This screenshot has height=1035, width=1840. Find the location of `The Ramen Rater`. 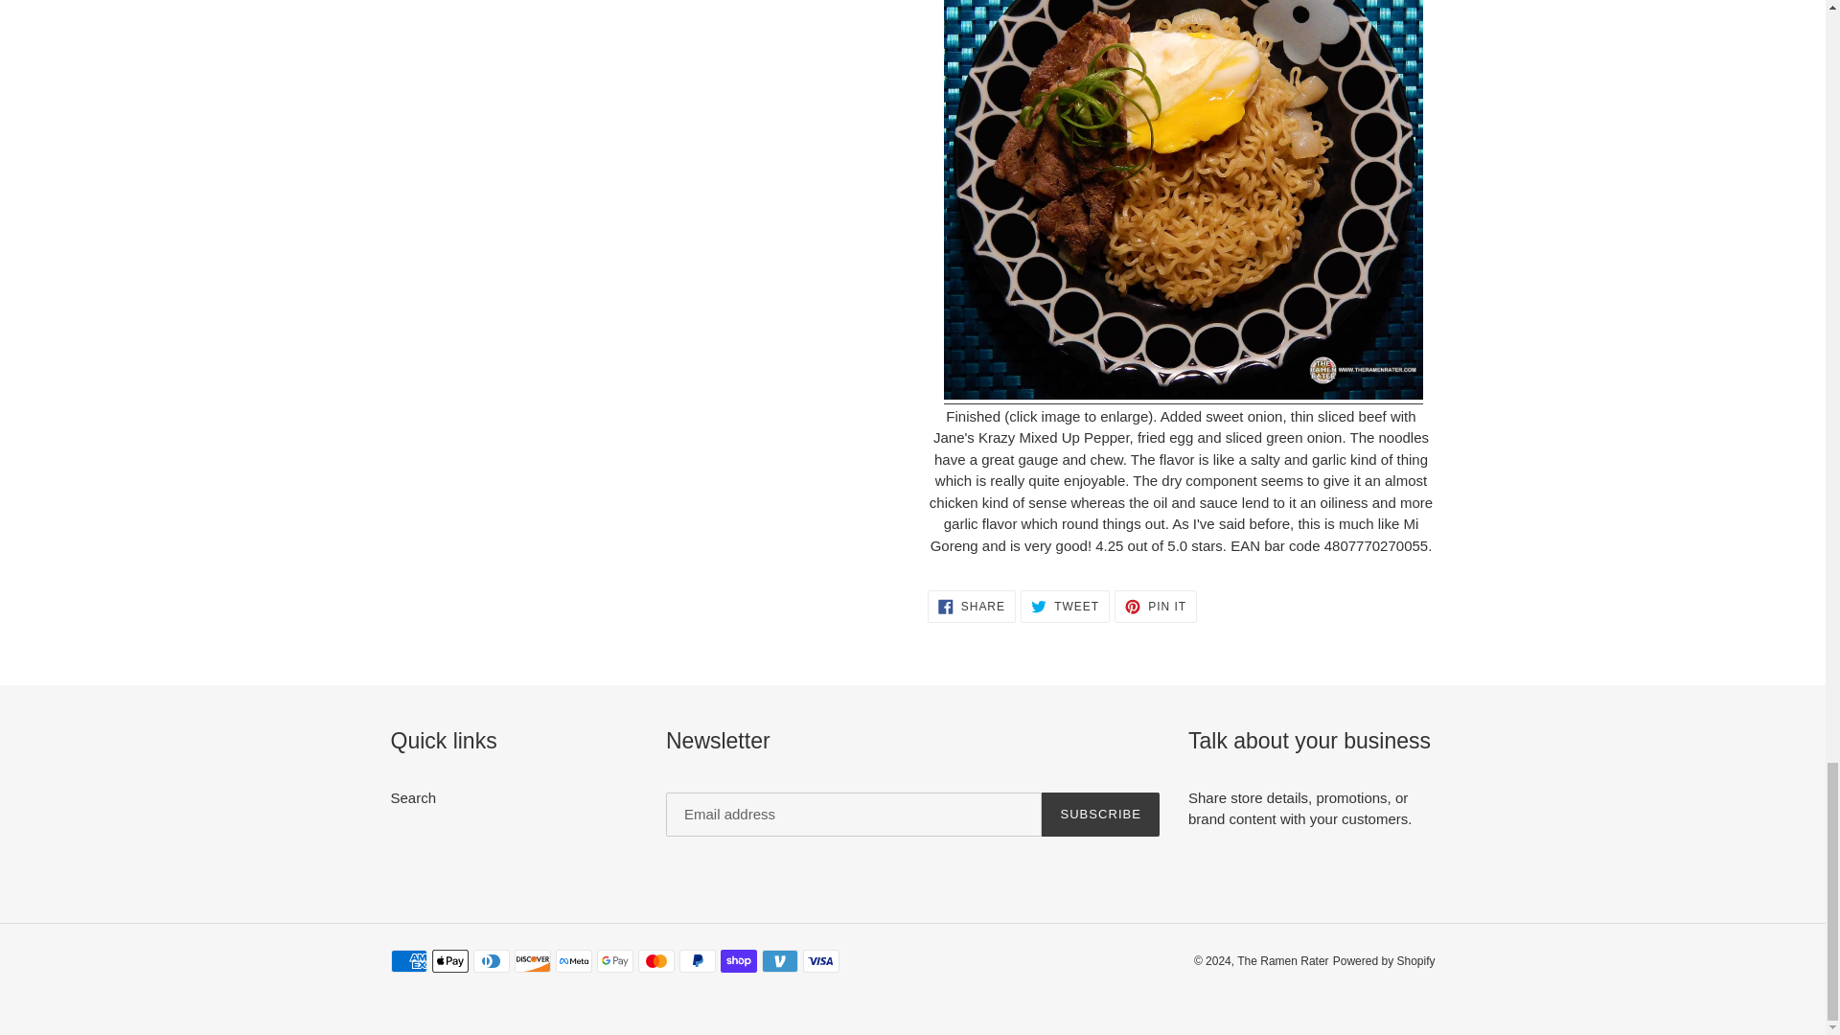

The Ramen Rater is located at coordinates (1282, 960).